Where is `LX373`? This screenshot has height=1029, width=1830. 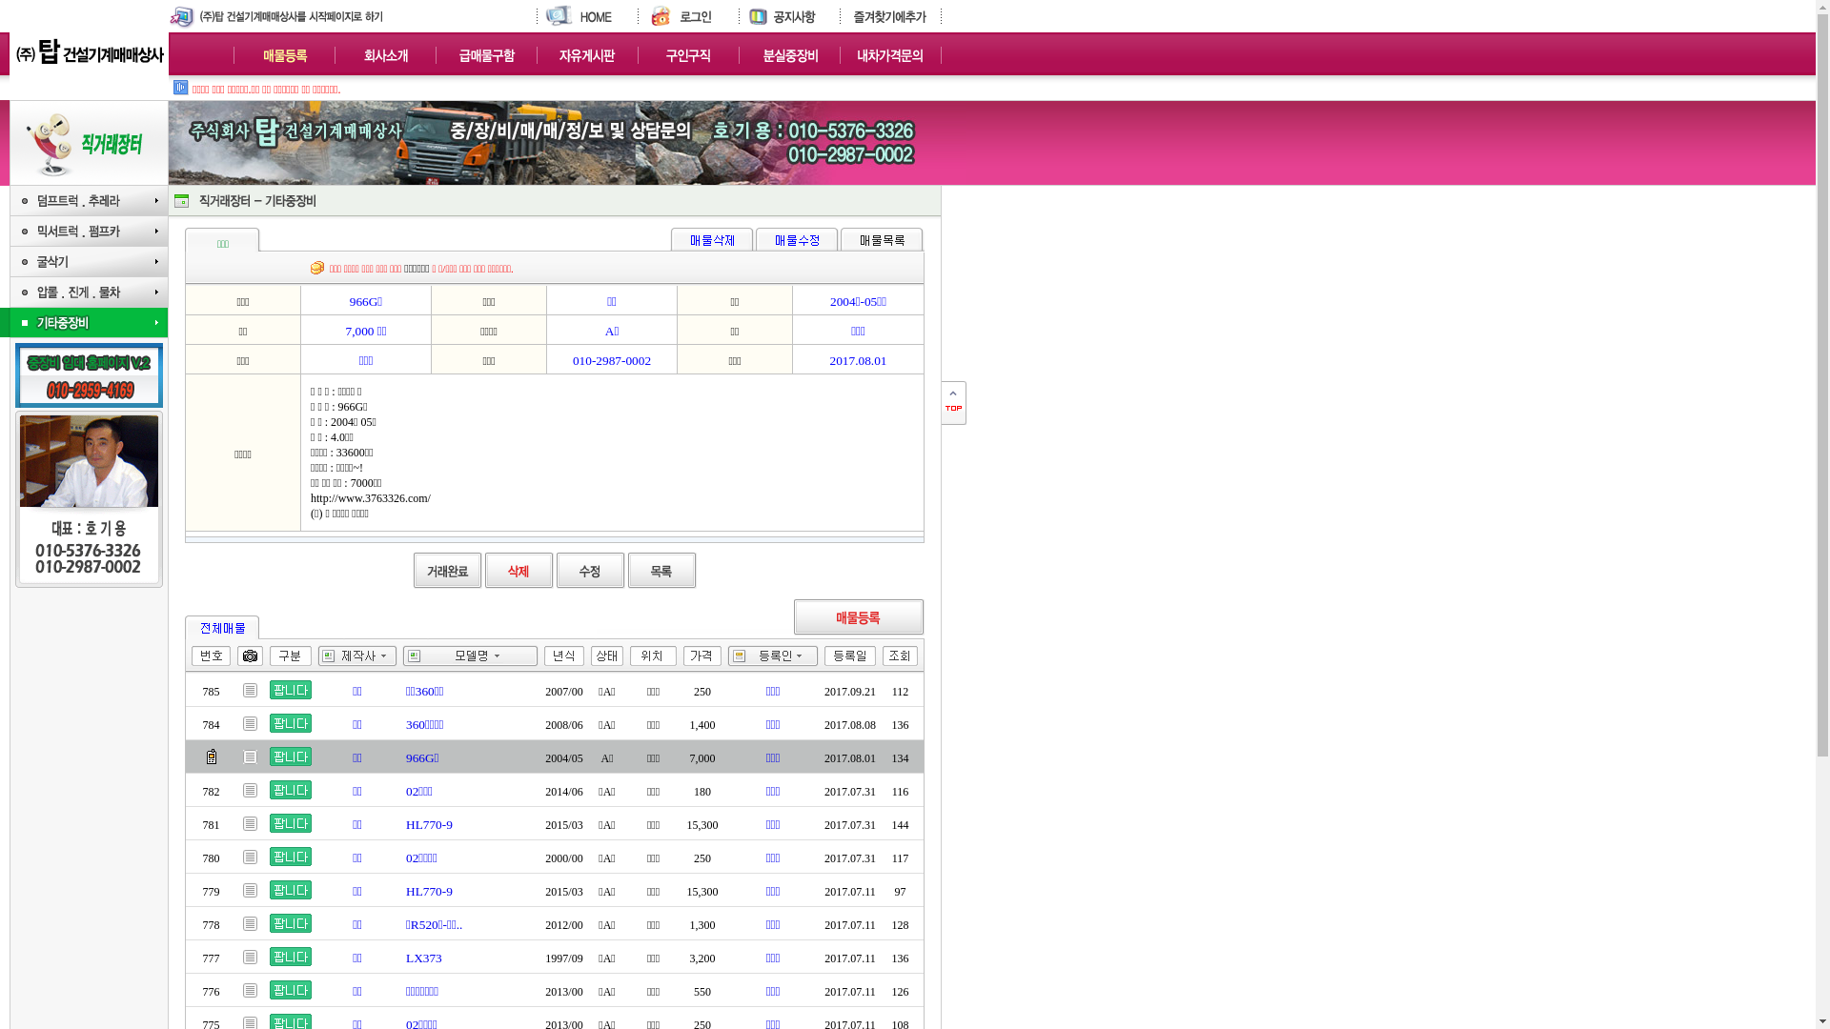 LX373 is located at coordinates (424, 958).